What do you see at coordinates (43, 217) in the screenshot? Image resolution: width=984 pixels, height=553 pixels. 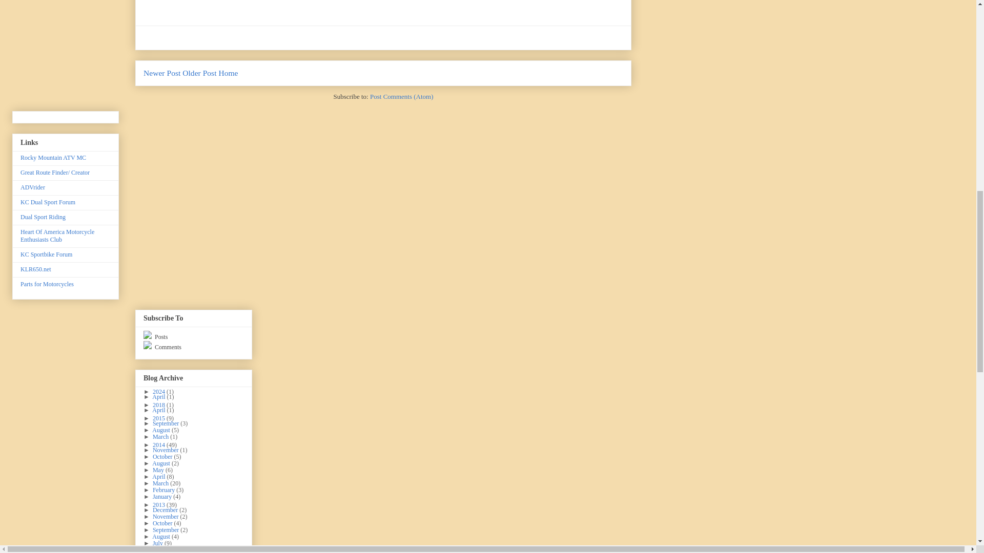 I see `Dual Sport Riding` at bounding box center [43, 217].